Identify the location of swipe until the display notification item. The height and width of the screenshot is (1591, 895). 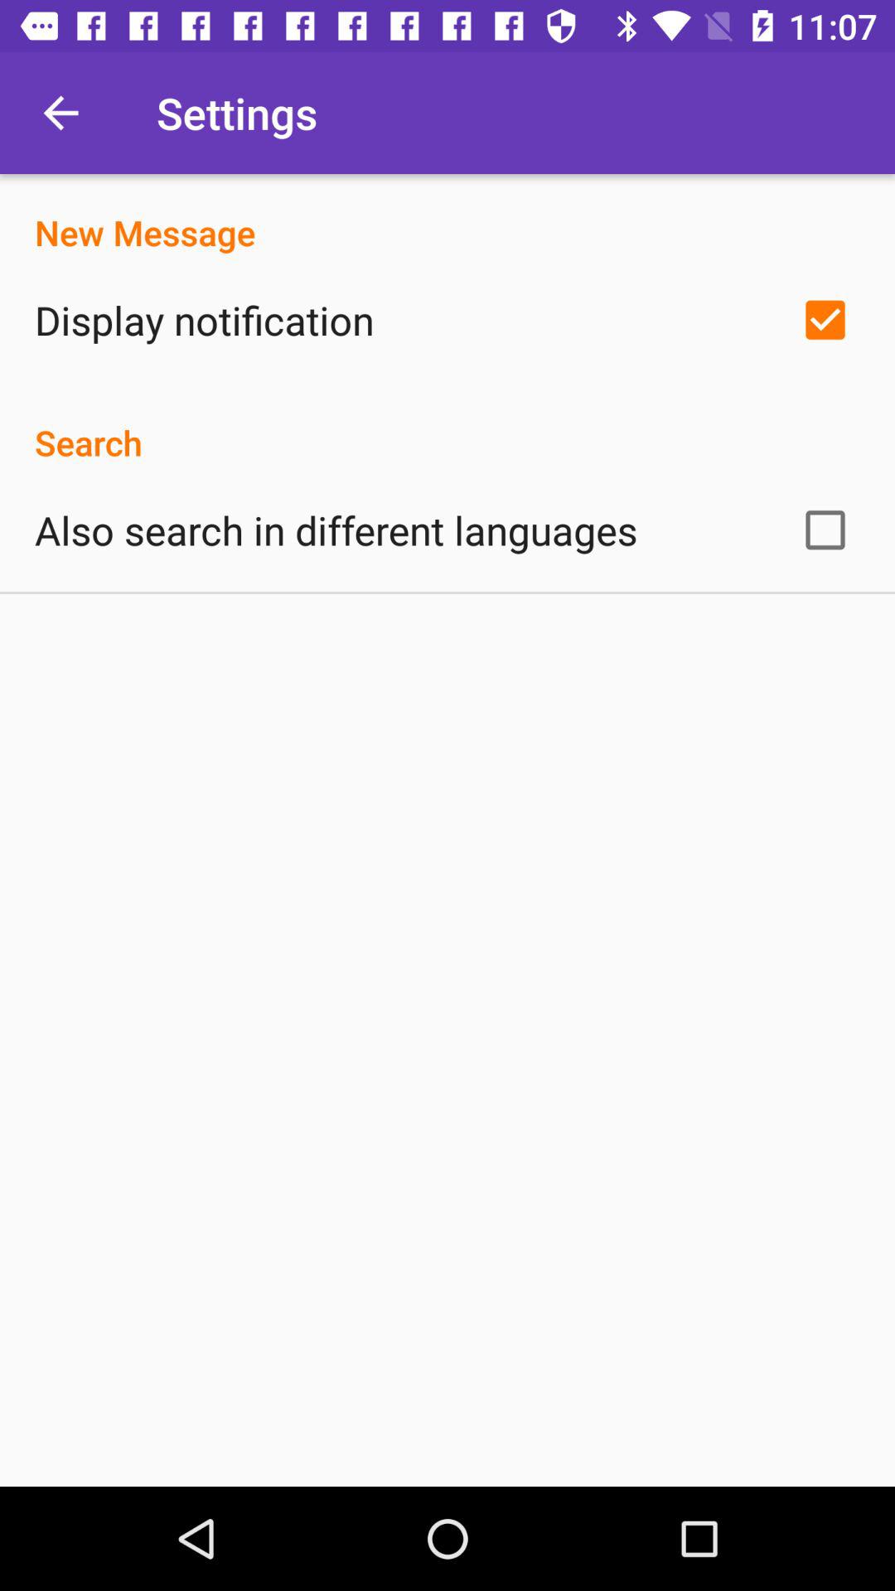
(204, 320).